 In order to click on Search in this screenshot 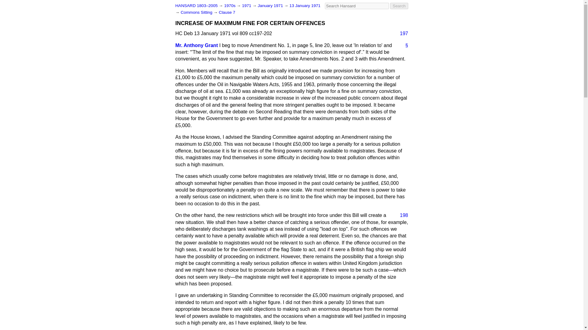, I will do `click(399, 6)`.